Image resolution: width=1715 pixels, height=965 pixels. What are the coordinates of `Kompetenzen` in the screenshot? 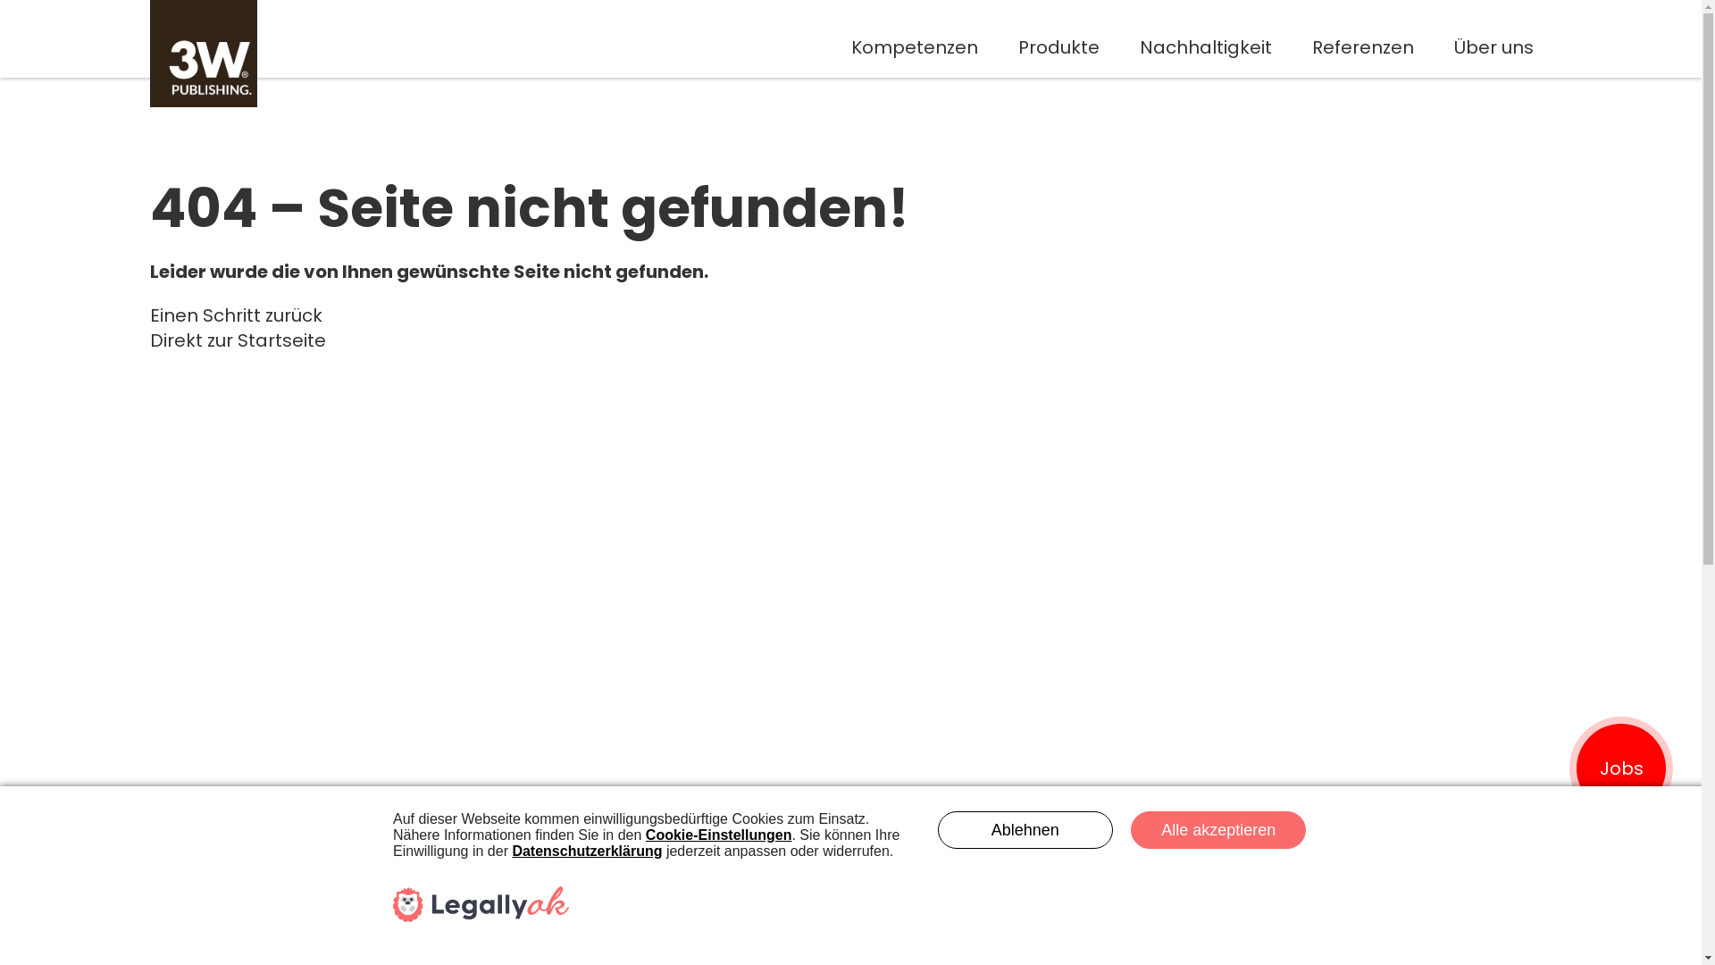 It's located at (915, 46).